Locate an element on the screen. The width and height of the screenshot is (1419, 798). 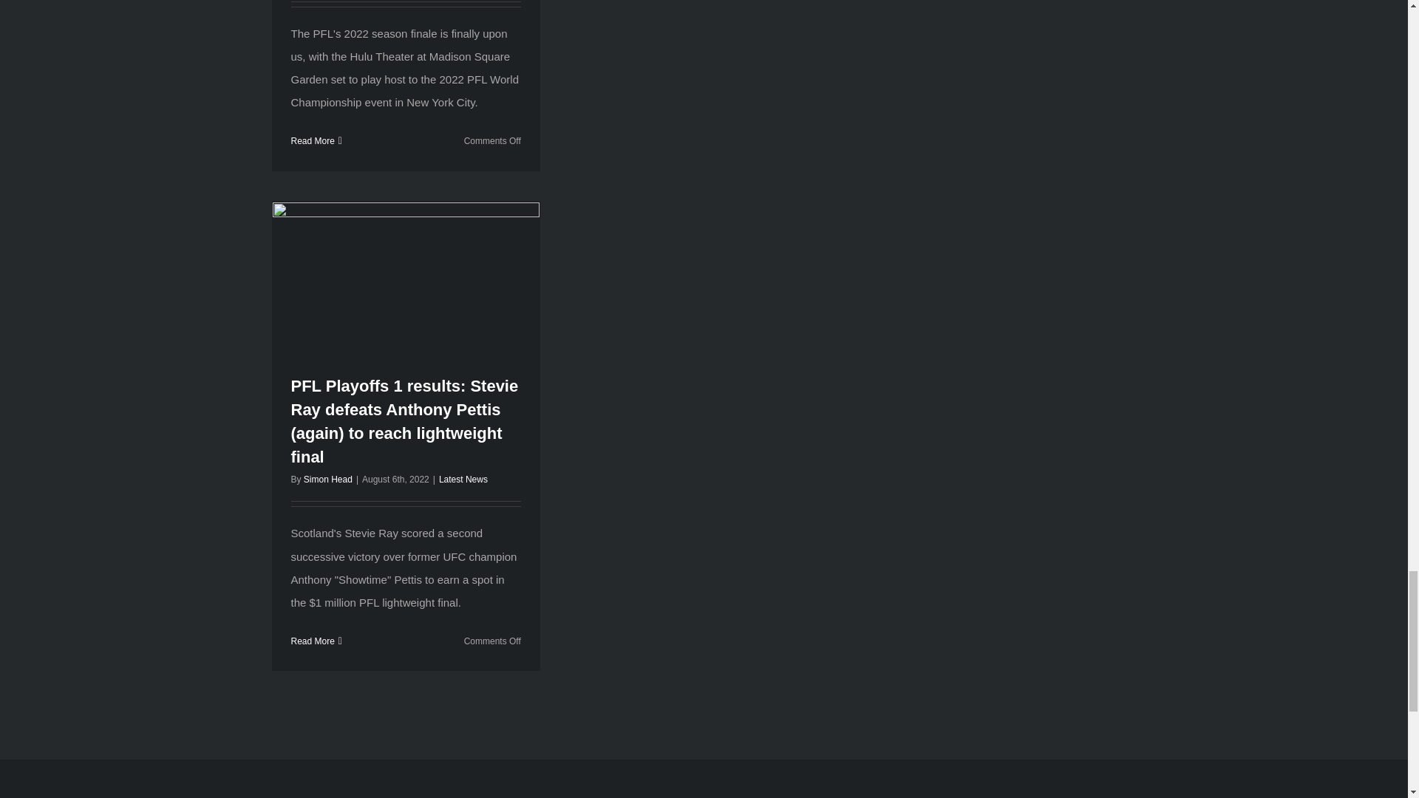
Posts by Simon Head is located at coordinates (327, 479).